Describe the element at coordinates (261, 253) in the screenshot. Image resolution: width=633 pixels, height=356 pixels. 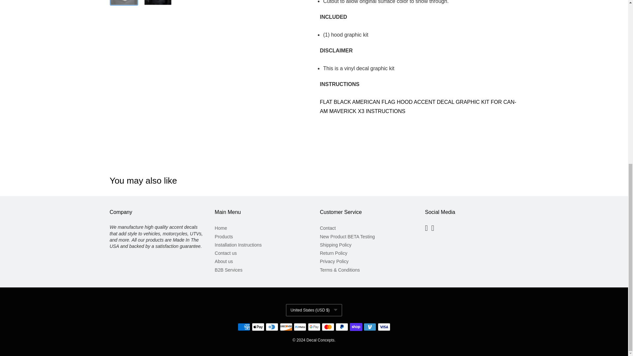
I see `Contact us` at that location.